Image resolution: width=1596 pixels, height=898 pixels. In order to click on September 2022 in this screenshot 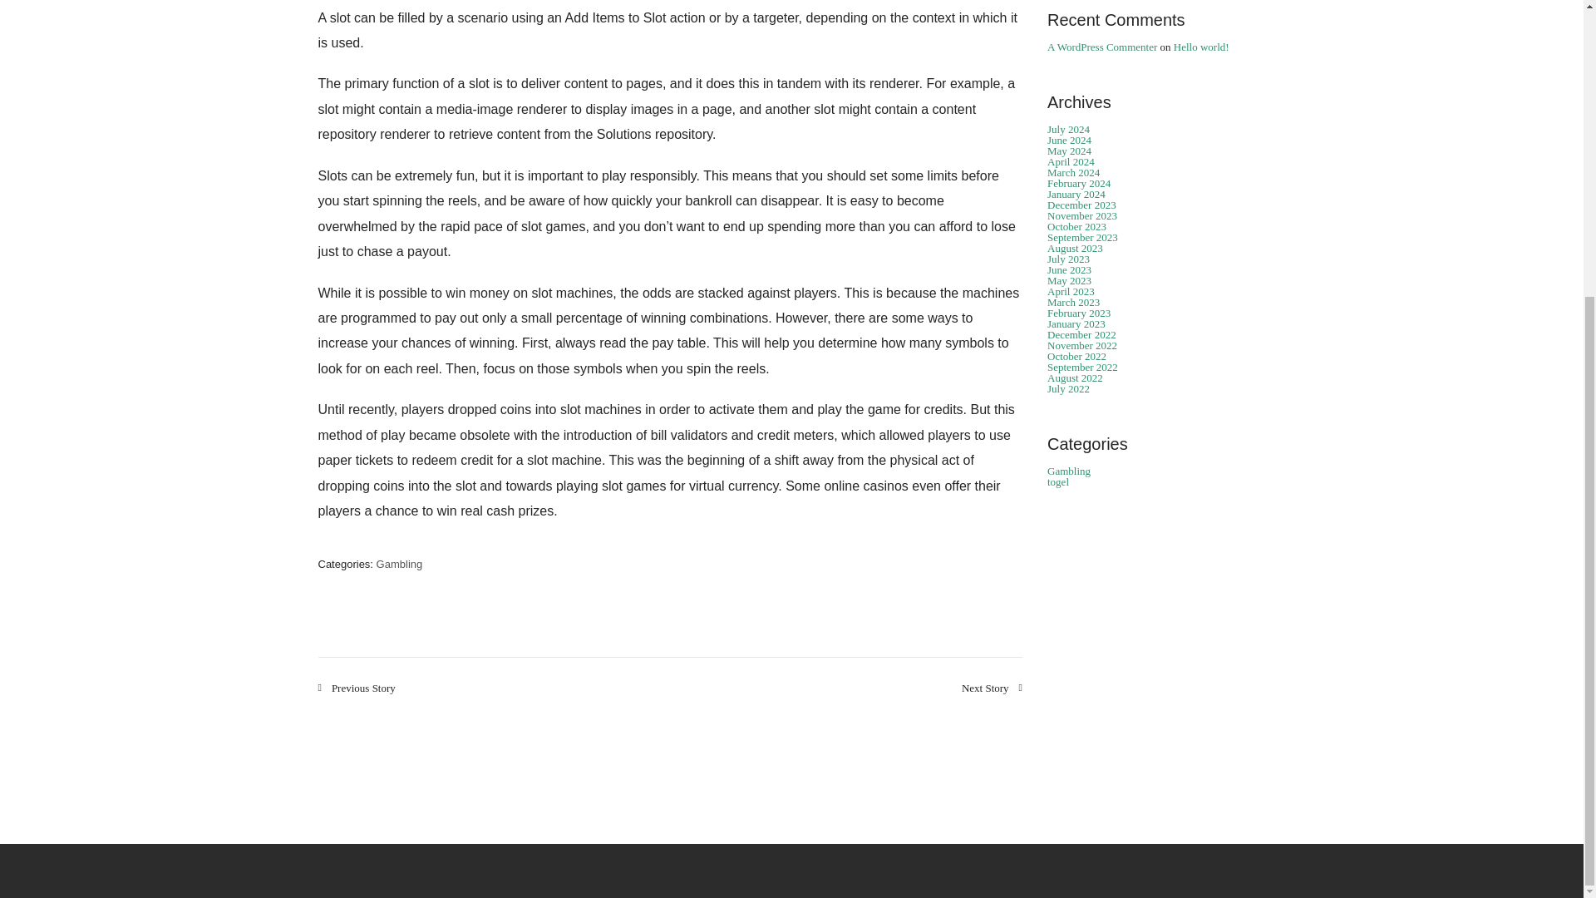, I will do `click(1082, 368)`.